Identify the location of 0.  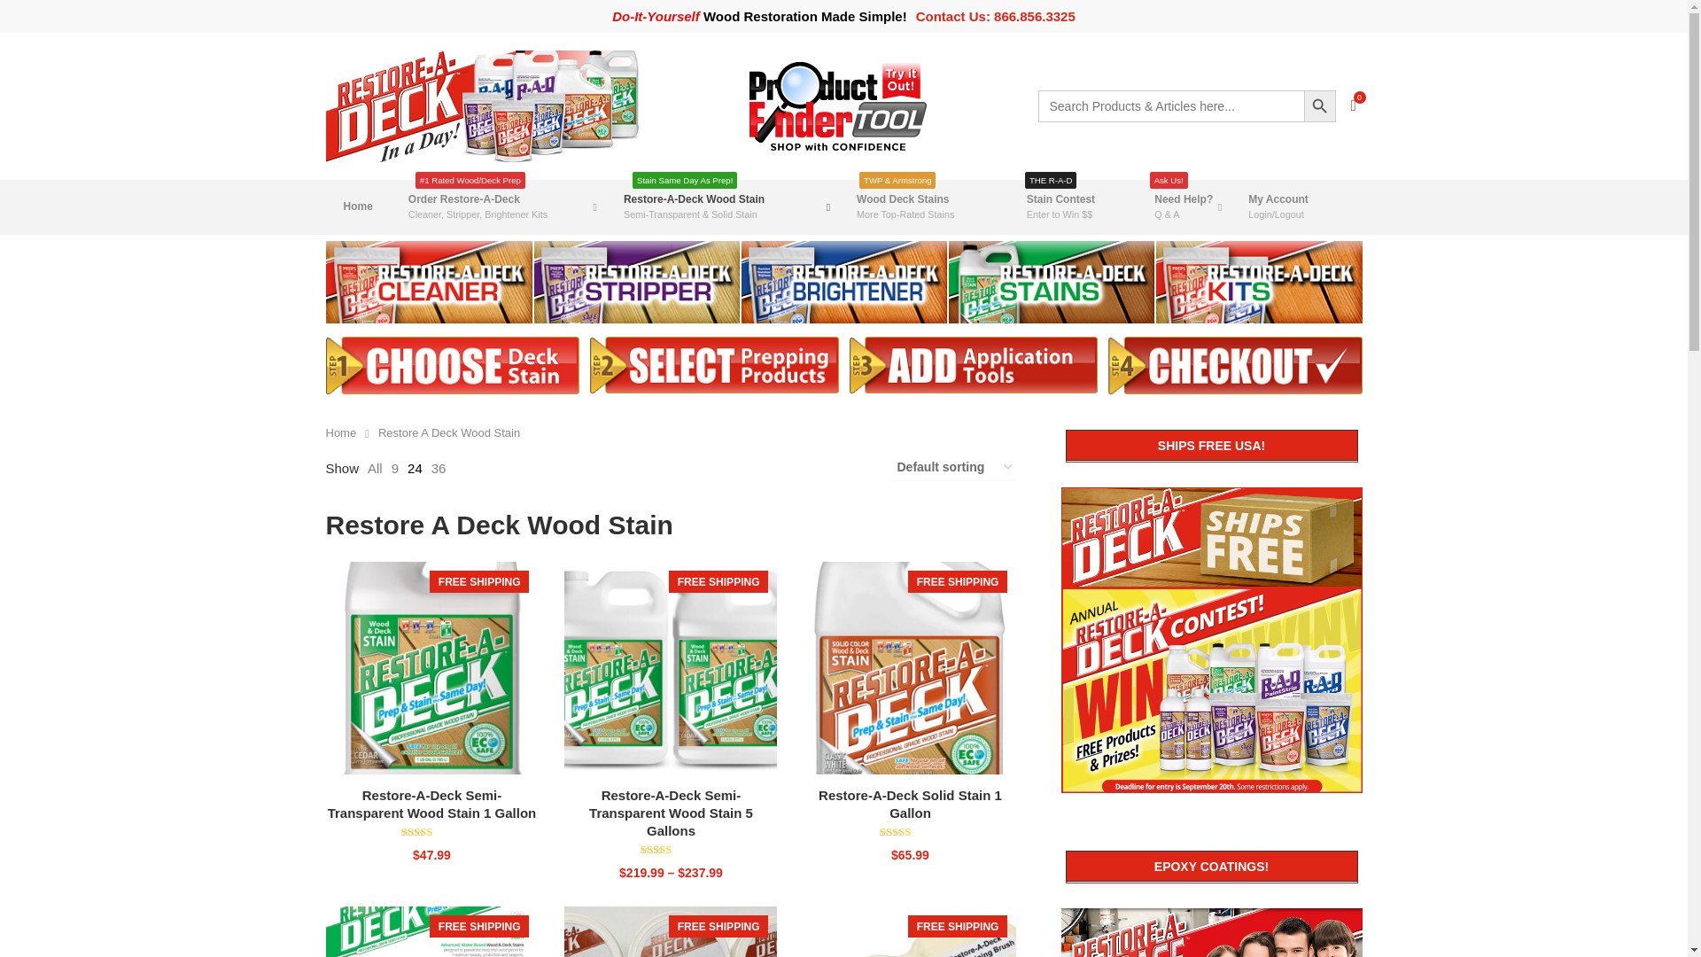
(1354, 106).